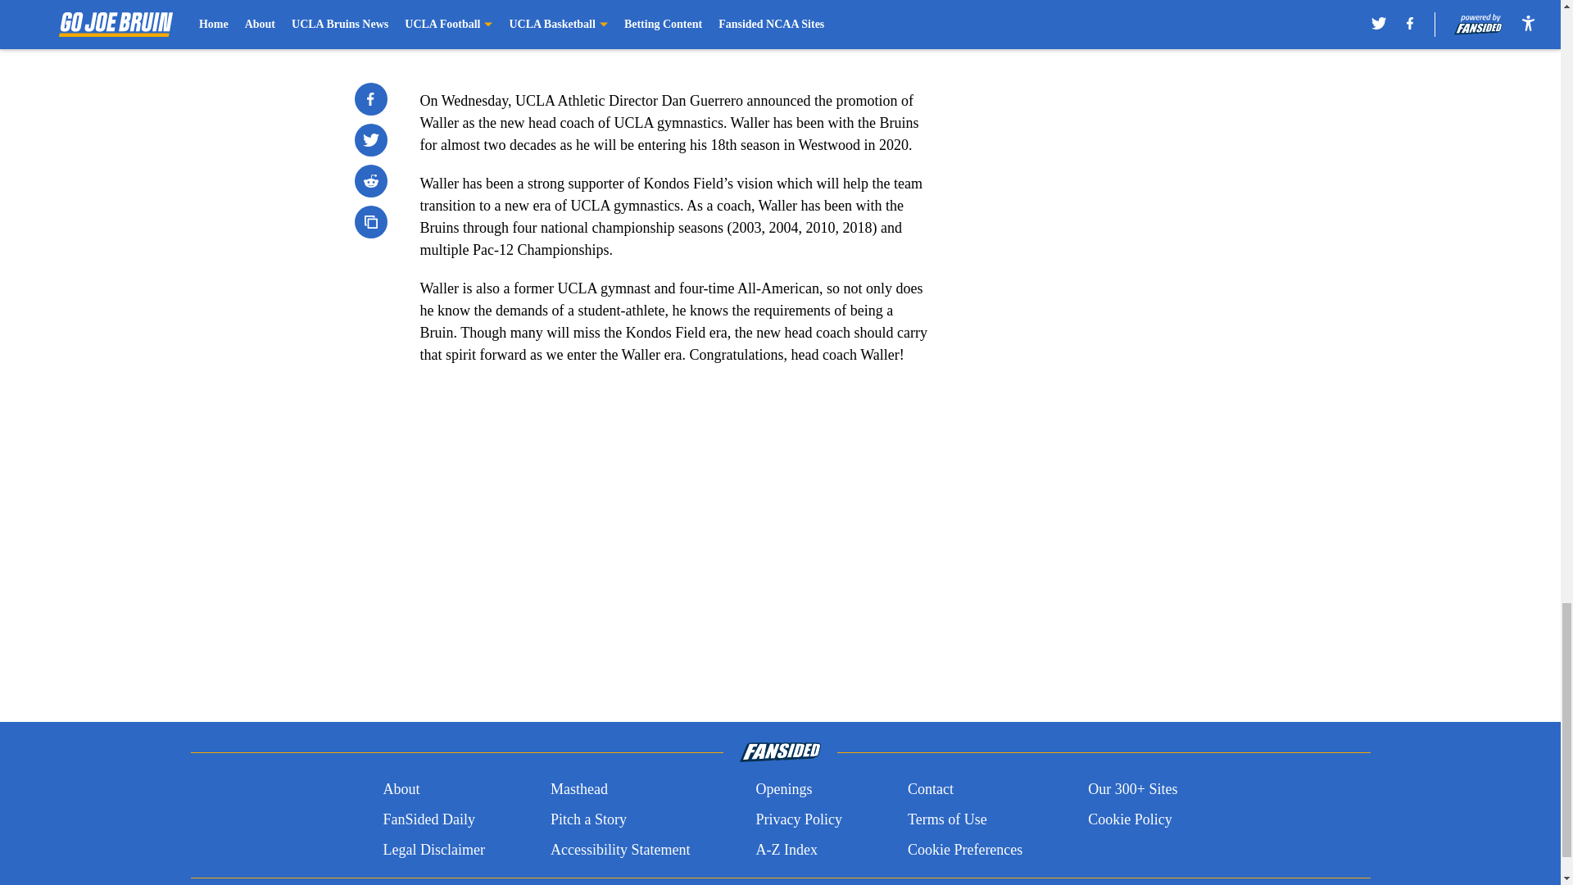 The width and height of the screenshot is (1573, 885). I want to click on Masthead, so click(578, 790).